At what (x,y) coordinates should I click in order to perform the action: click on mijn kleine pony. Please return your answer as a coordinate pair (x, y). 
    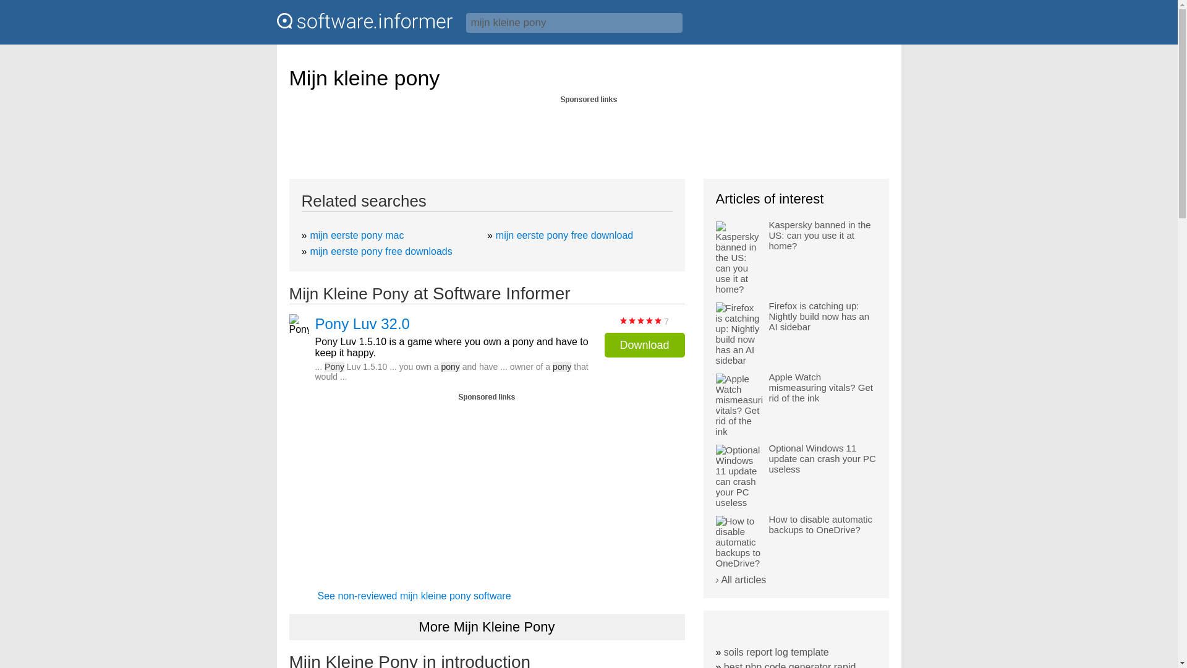
    Looking at the image, I should click on (574, 22).